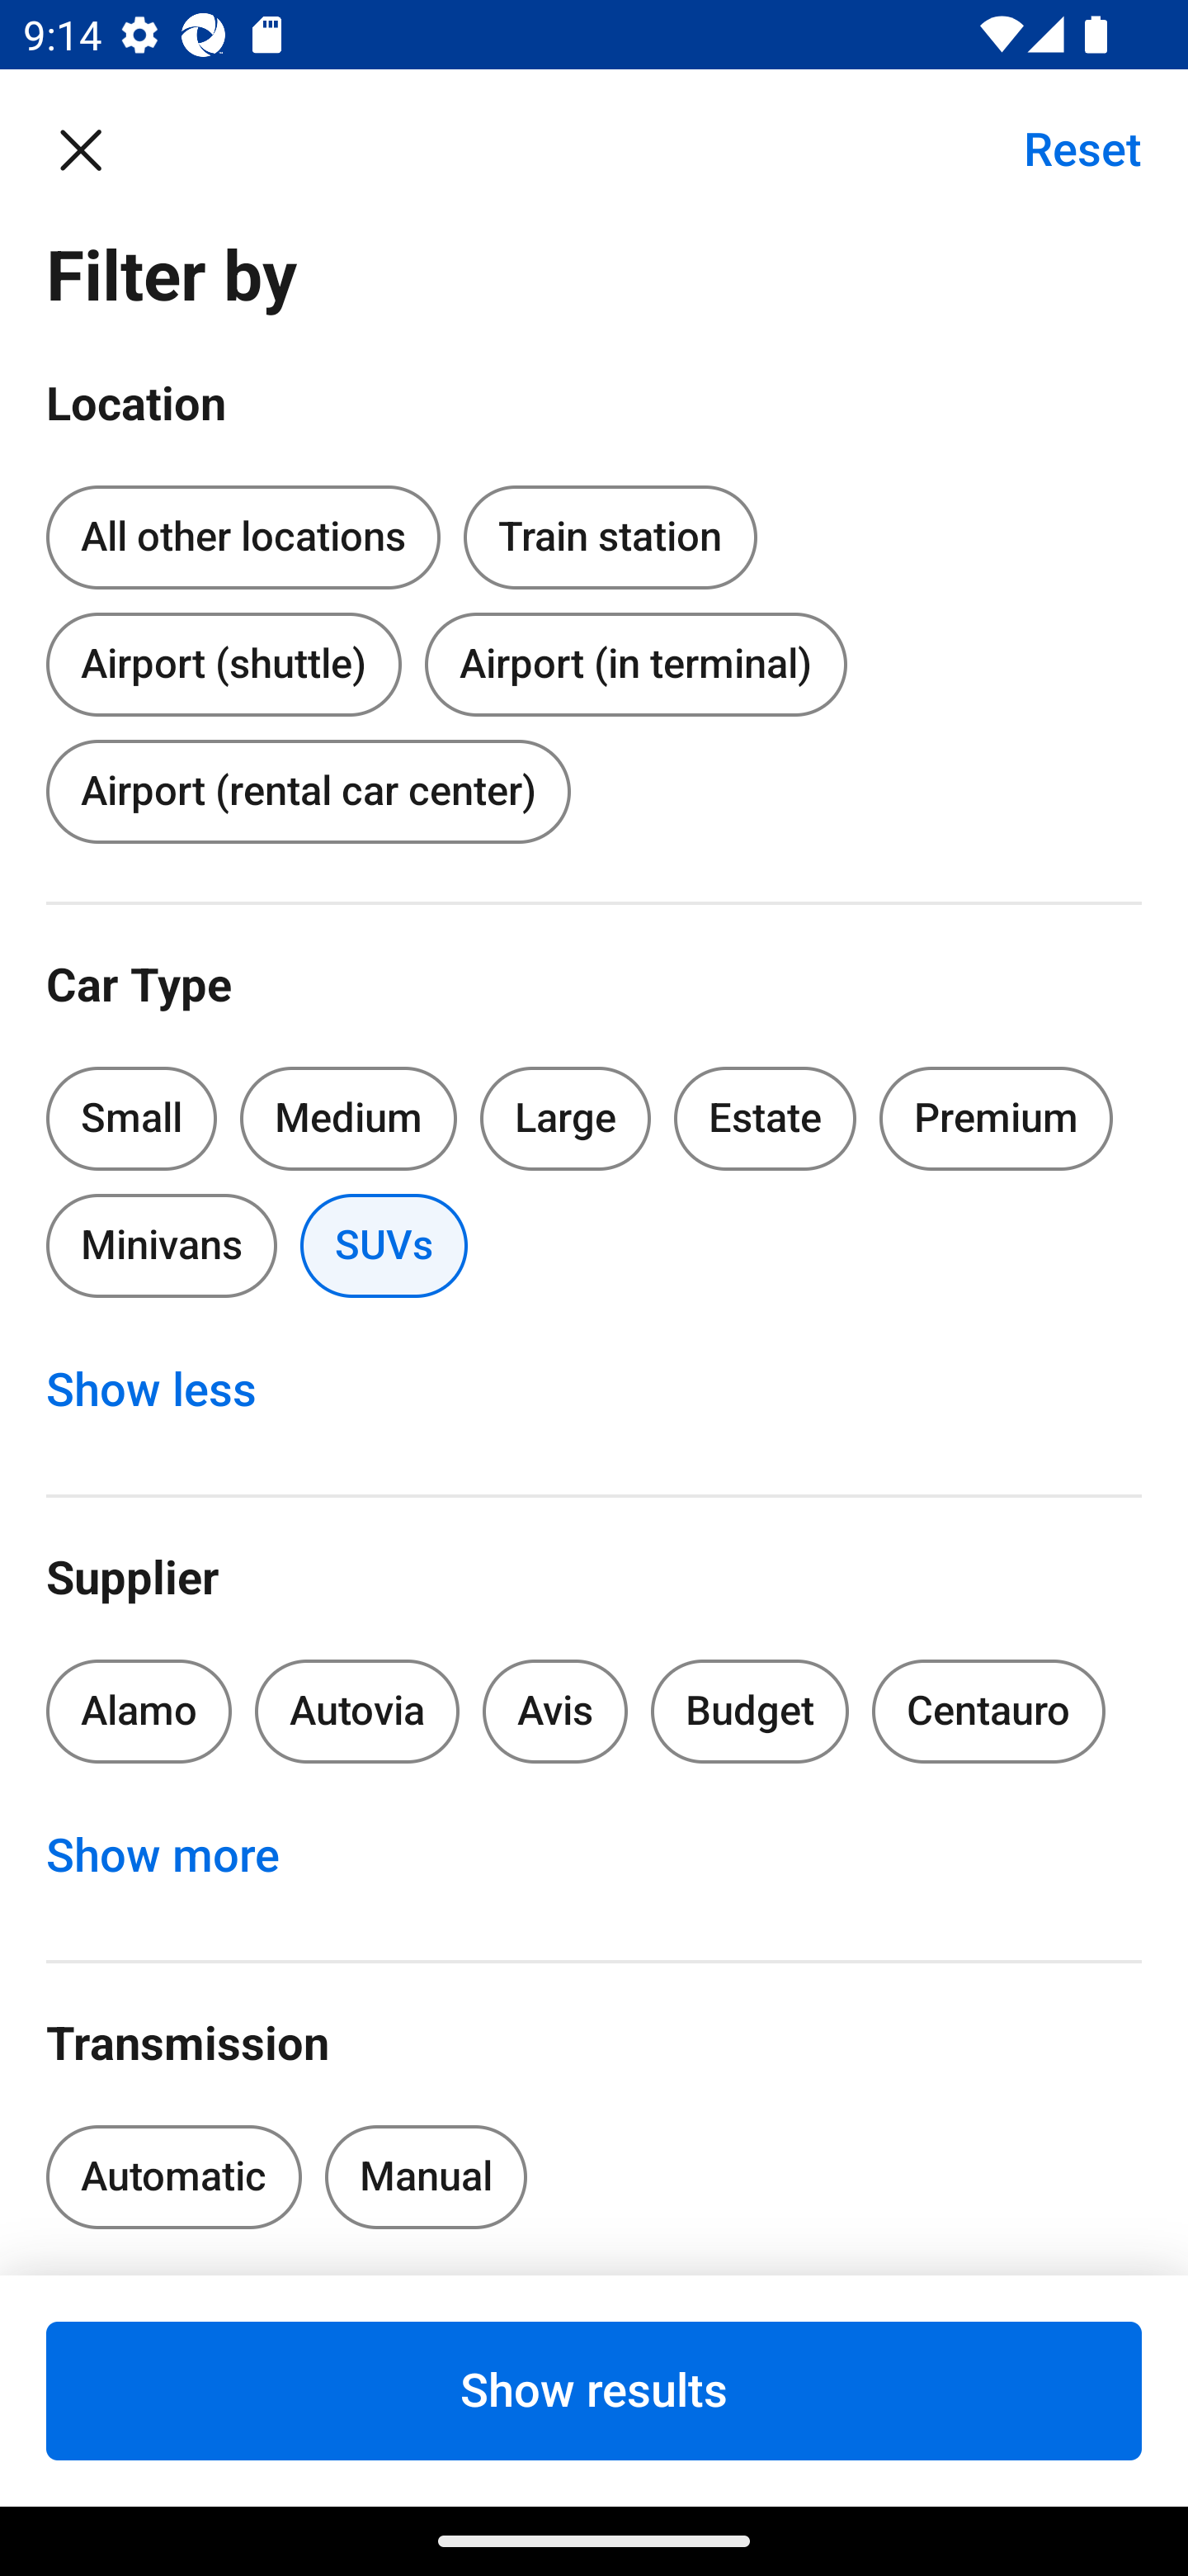 Image resolution: width=1188 pixels, height=2576 pixels. Describe the element at coordinates (180, 1856) in the screenshot. I see `Show more` at that location.